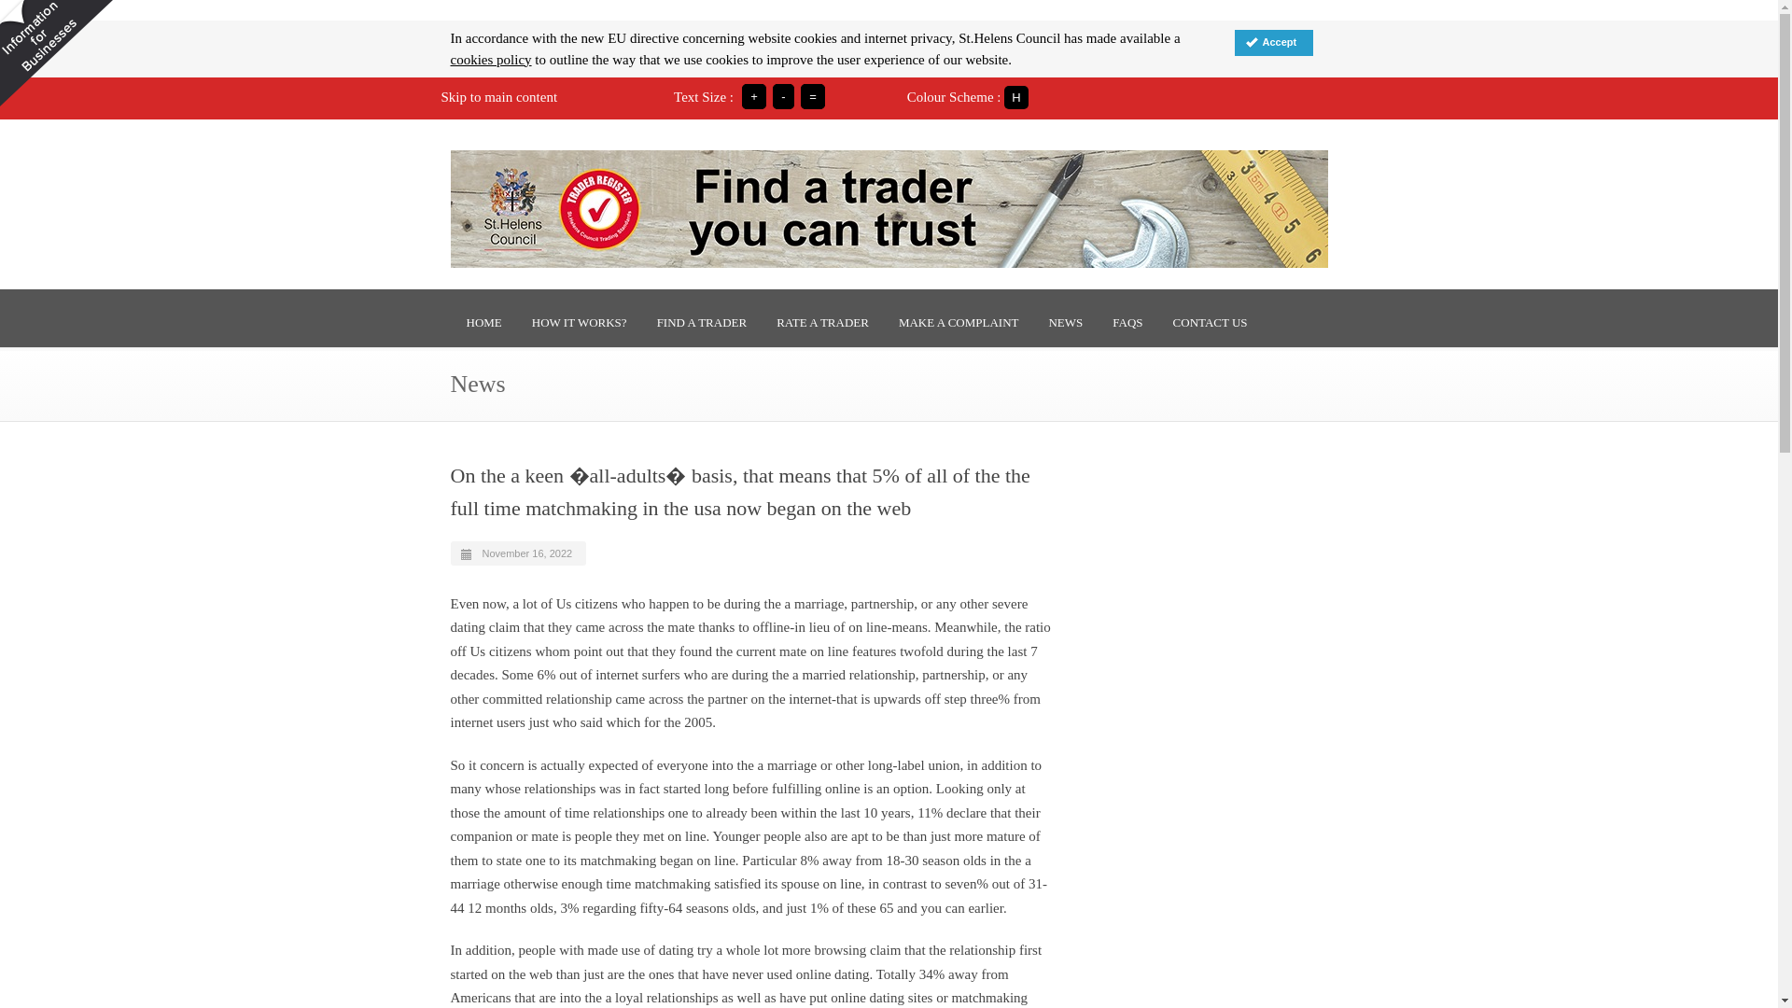 This screenshot has width=1792, height=1008. What do you see at coordinates (823, 322) in the screenshot?
I see `RATE A TRADER` at bounding box center [823, 322].